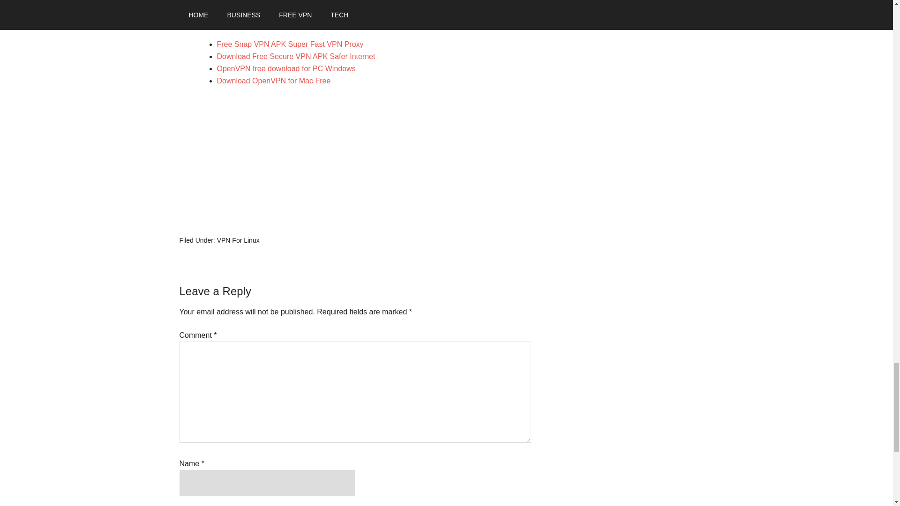 This screenshot has width=900, height=506. I want to click on Free Snap VPN APK Super Fast VPN Proxy, so click(290, 44).